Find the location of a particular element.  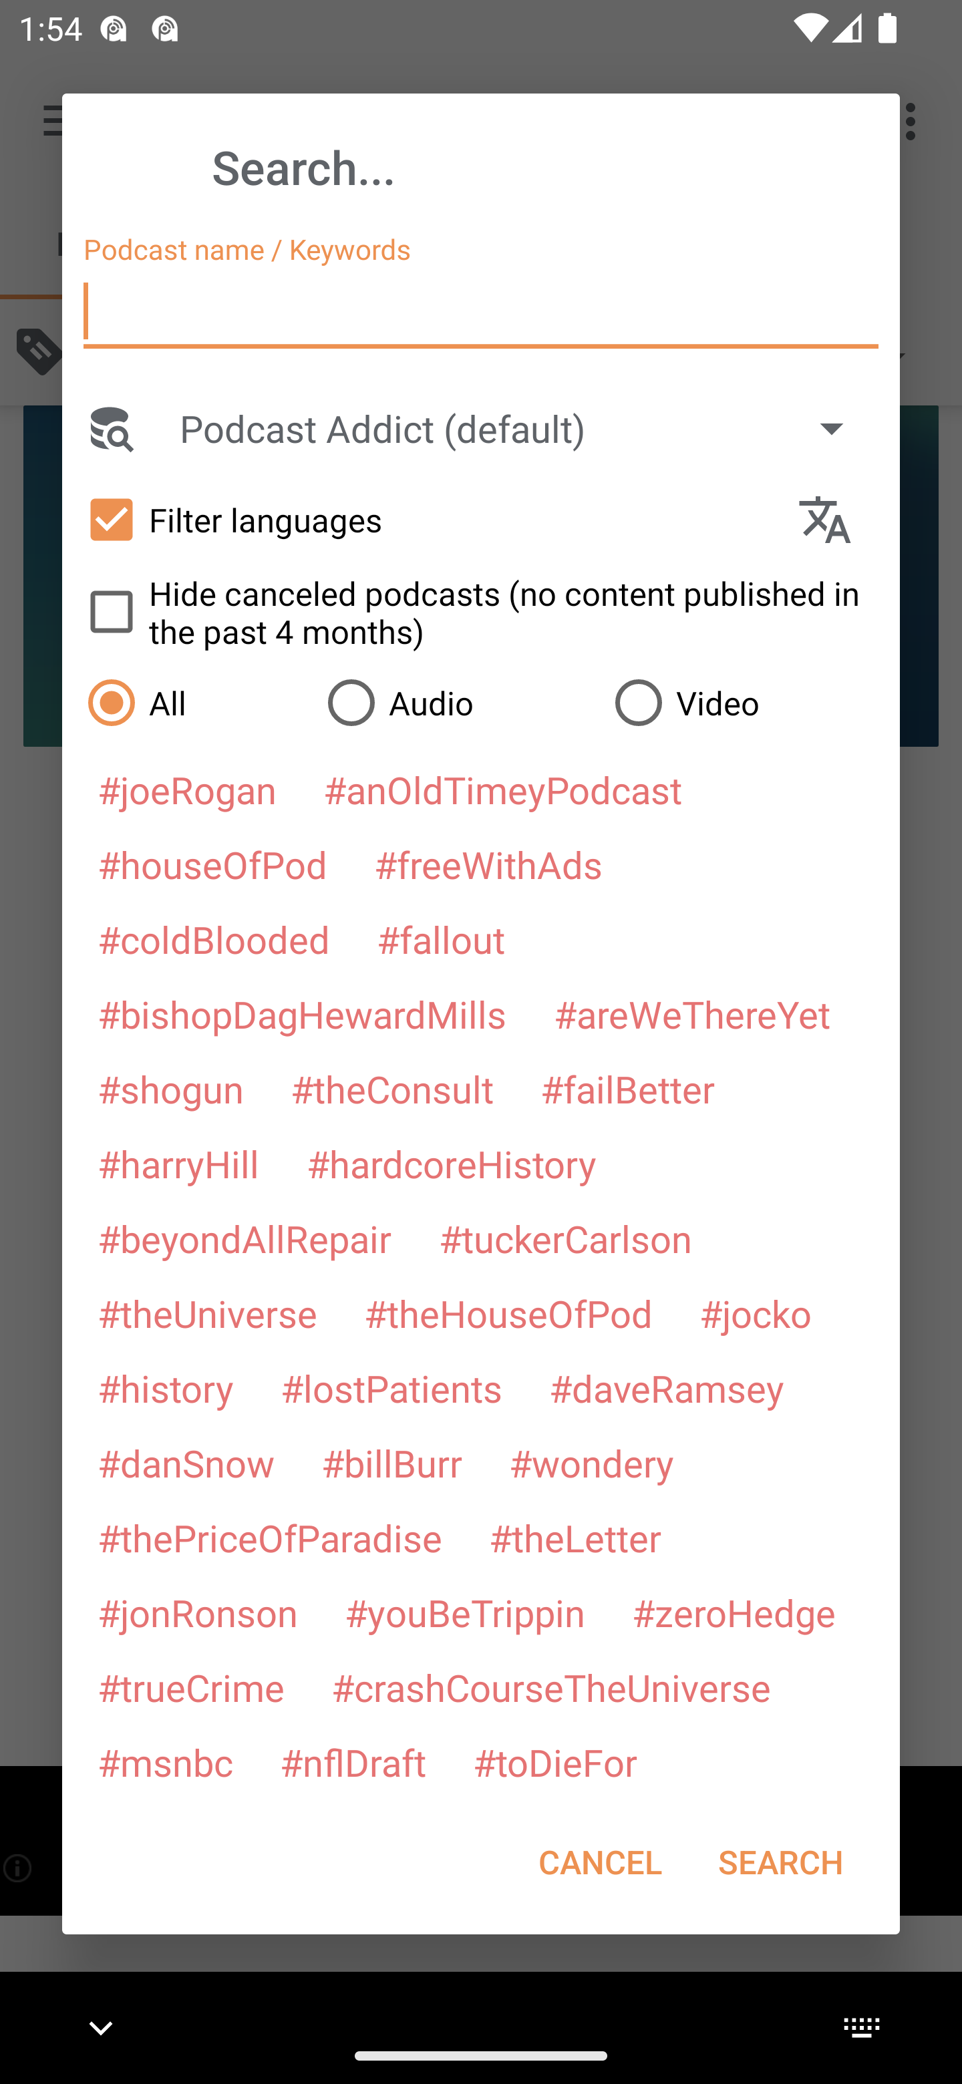

#nflDraft is located at coordinates (353, 1761).